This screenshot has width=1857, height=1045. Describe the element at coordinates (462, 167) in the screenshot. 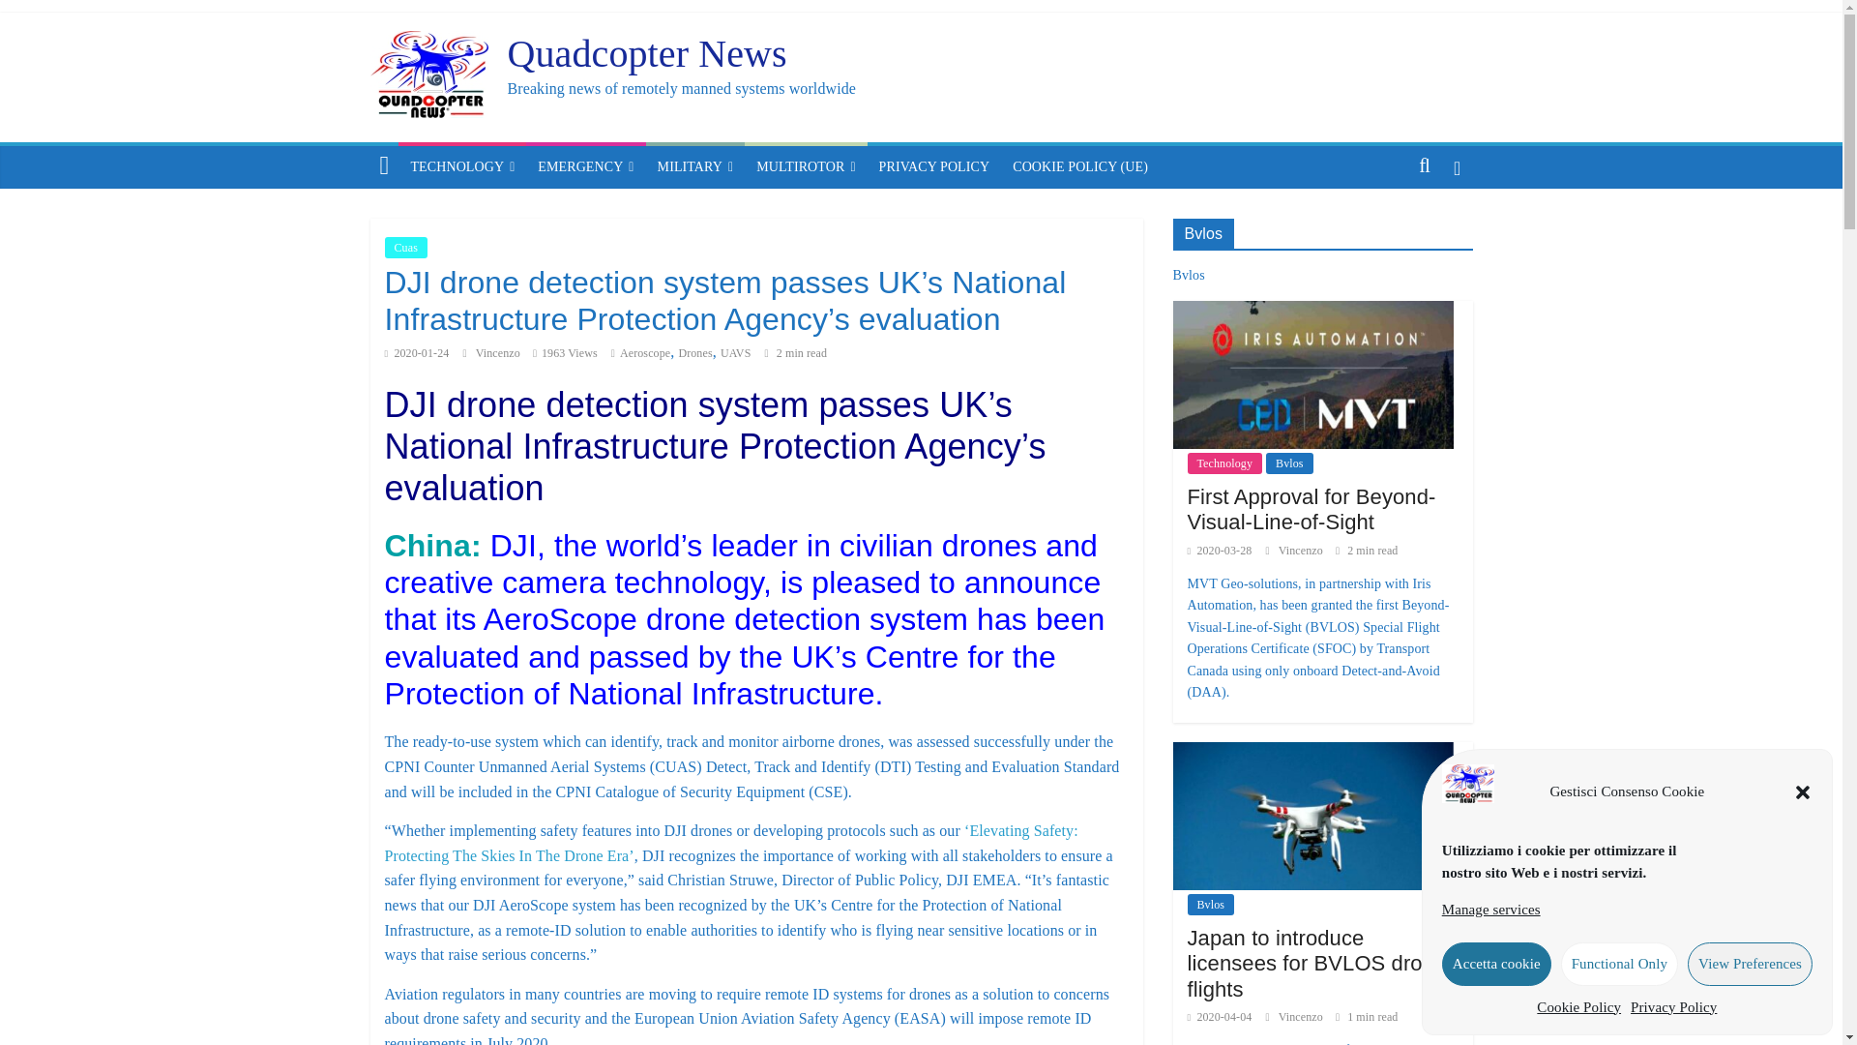

I see `Technology` at that location.